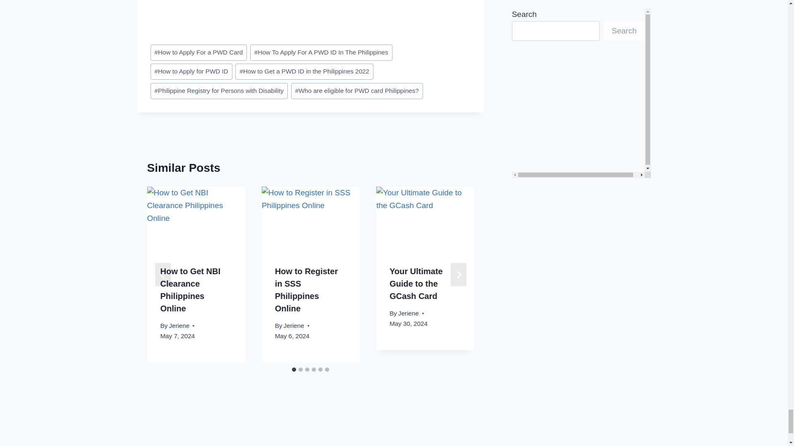 The image size is (794, 446). What do you see at coordinates (198, 52) in the screenshot?
I see `How to Apply For a PWD Card` at bounding box center [198, 52].